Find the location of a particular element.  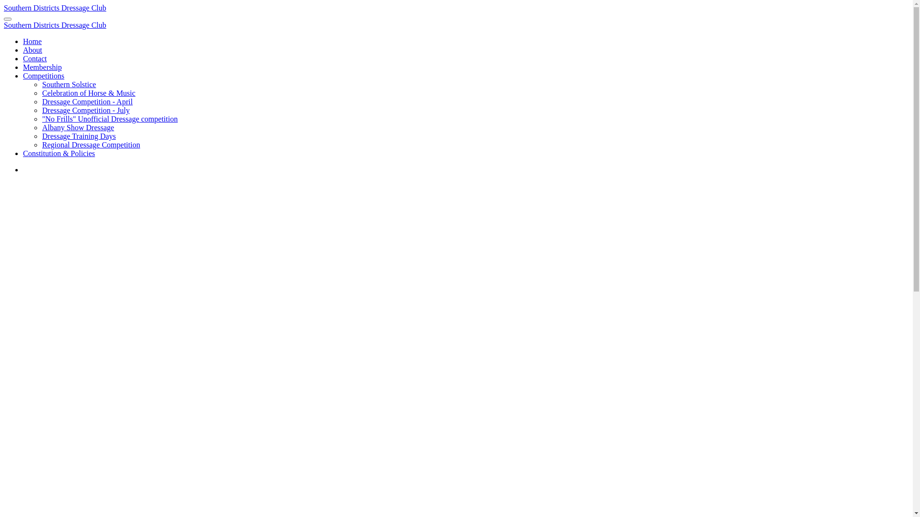

Southern Districts Dressage Club is located at coordinates (55, 25).